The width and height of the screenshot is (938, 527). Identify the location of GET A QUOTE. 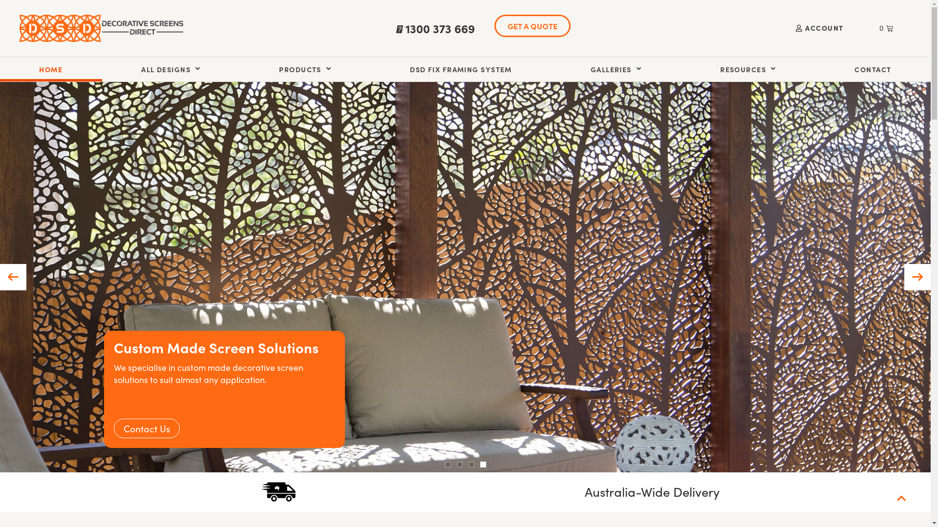
(533, 26).